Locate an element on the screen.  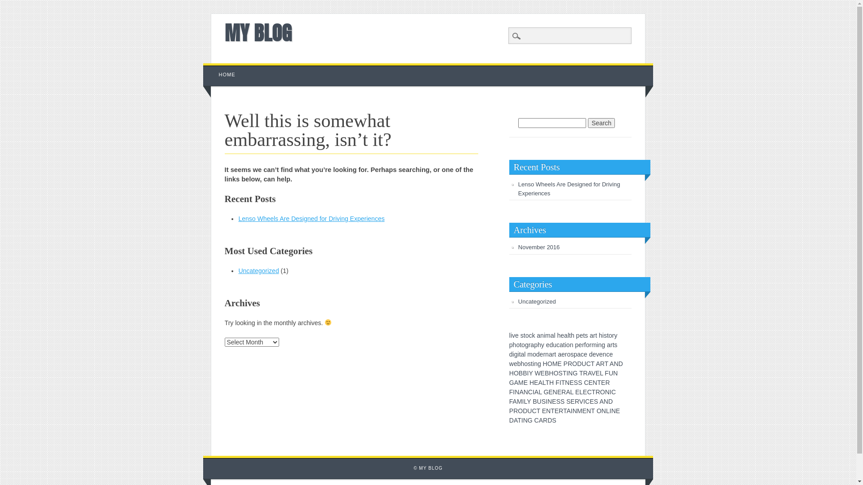
F is located at coordinates (557, 383).